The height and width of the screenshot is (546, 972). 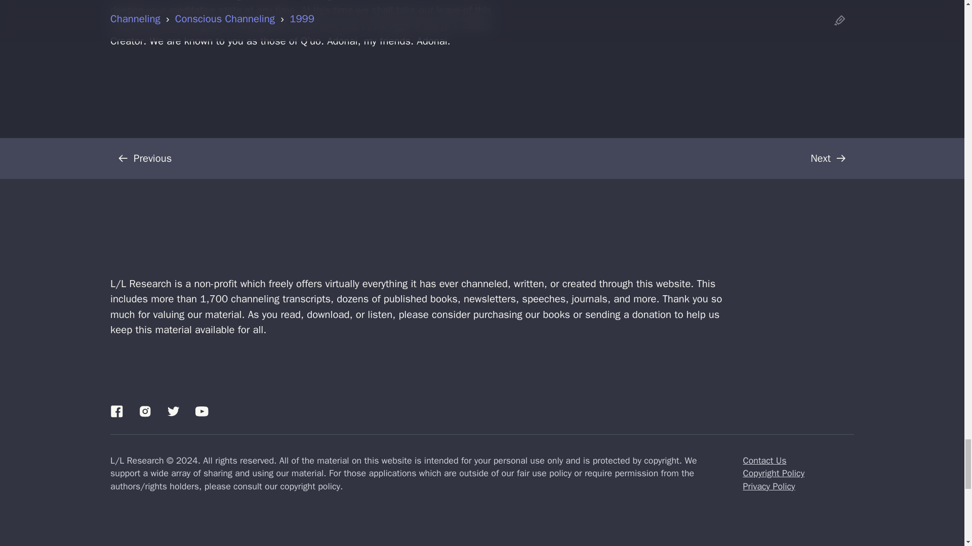 I want to click on Twitter, so click(x=173, y=412).